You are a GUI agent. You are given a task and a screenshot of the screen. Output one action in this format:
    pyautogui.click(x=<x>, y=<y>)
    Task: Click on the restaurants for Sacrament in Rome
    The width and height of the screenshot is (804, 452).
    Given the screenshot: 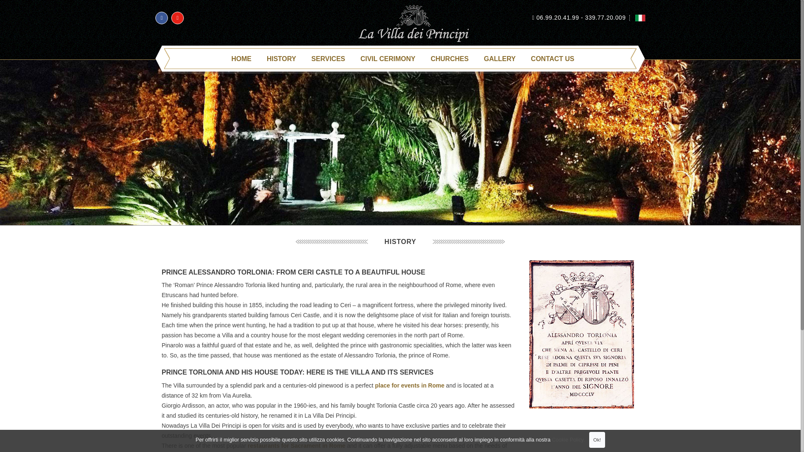 What is the action you would take?
    pyautogui.click(x=296, y=446)
    